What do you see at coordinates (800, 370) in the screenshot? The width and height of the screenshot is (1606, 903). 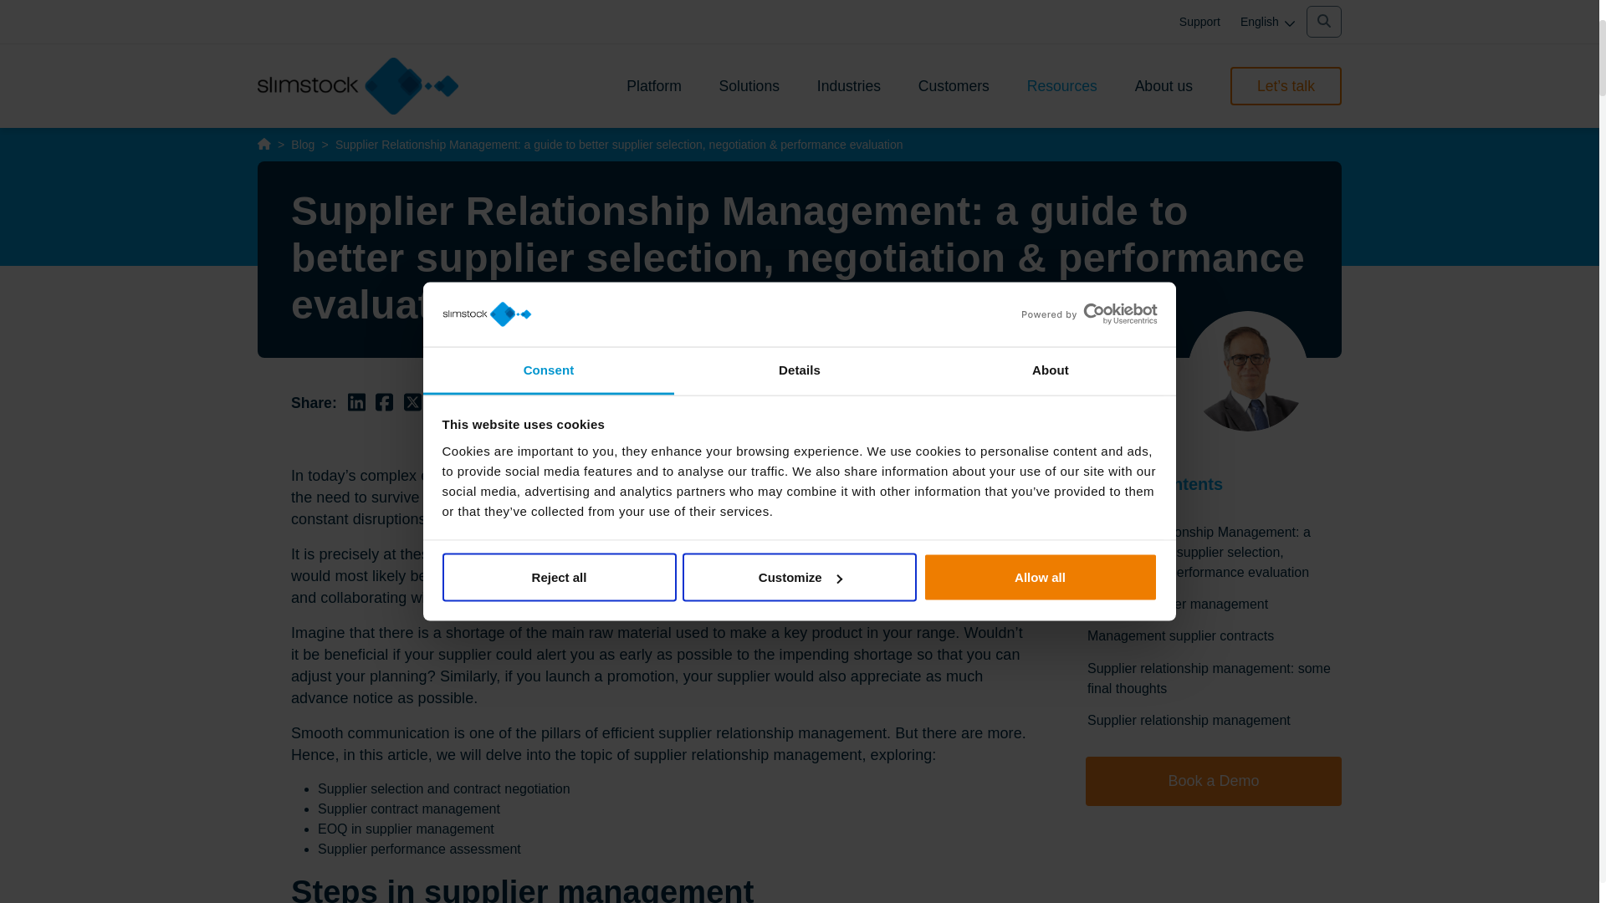 I see `Details` at bounding box center [800, 370].